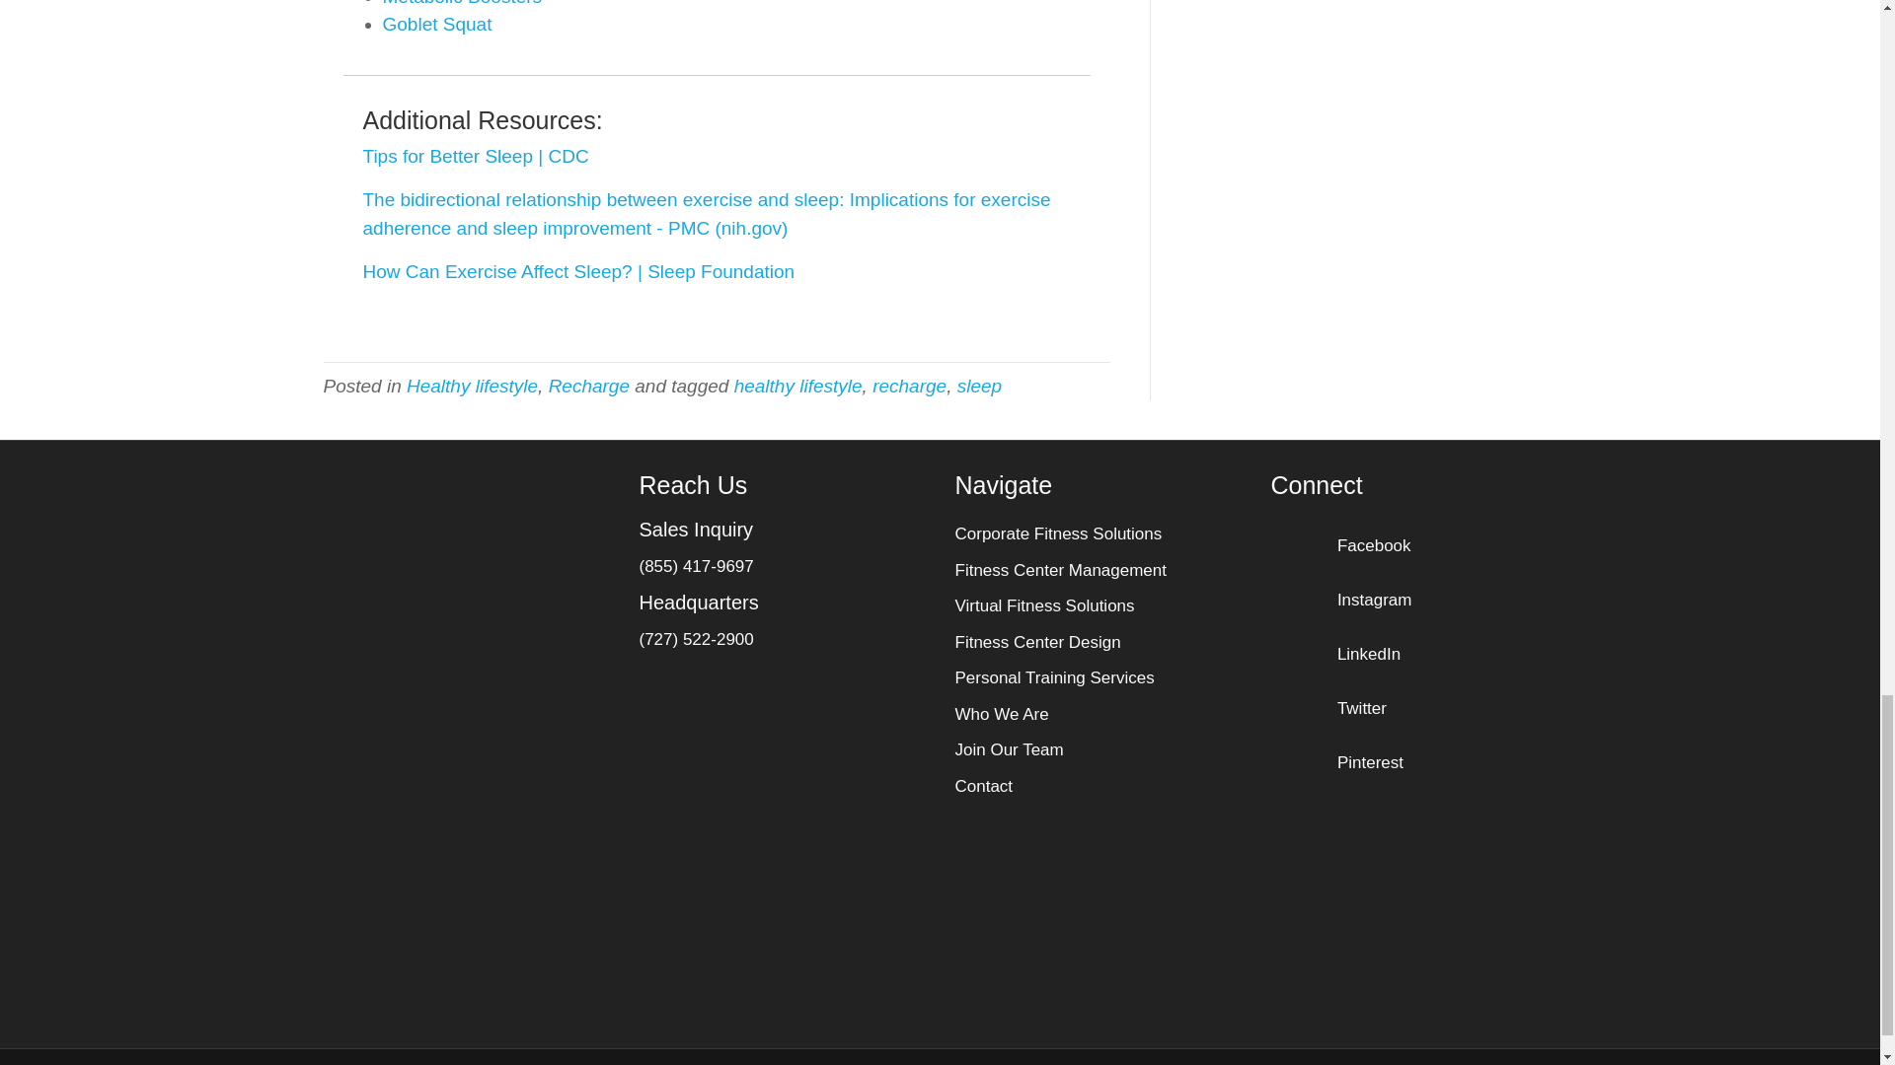  Describe the element at coordinates (437, 24) in the screenshot. I see `Goblet Squat` at that location.